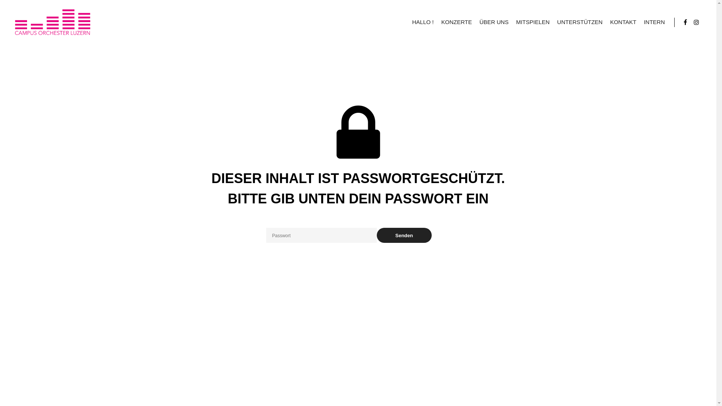  I want to click on Facebook, so click(685, 22).